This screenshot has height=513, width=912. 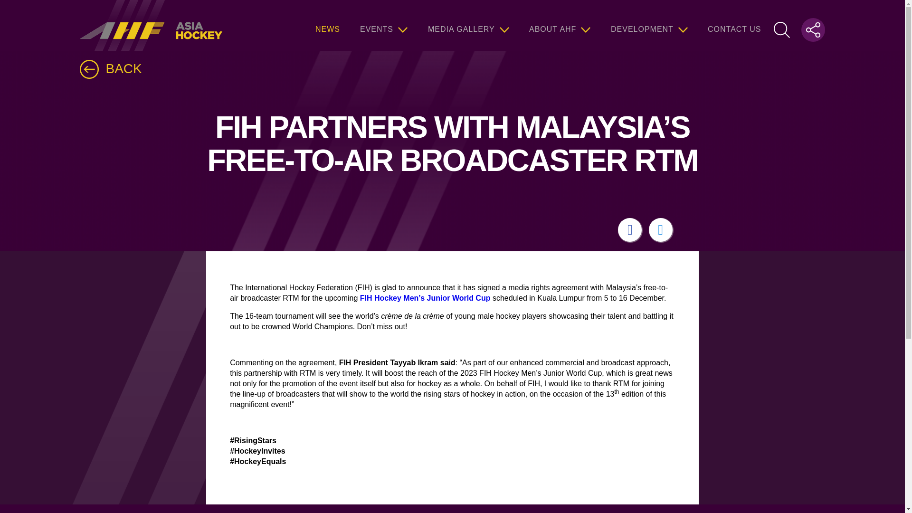 I want to click on ABOUT AHF, so click(x=560, y=25).